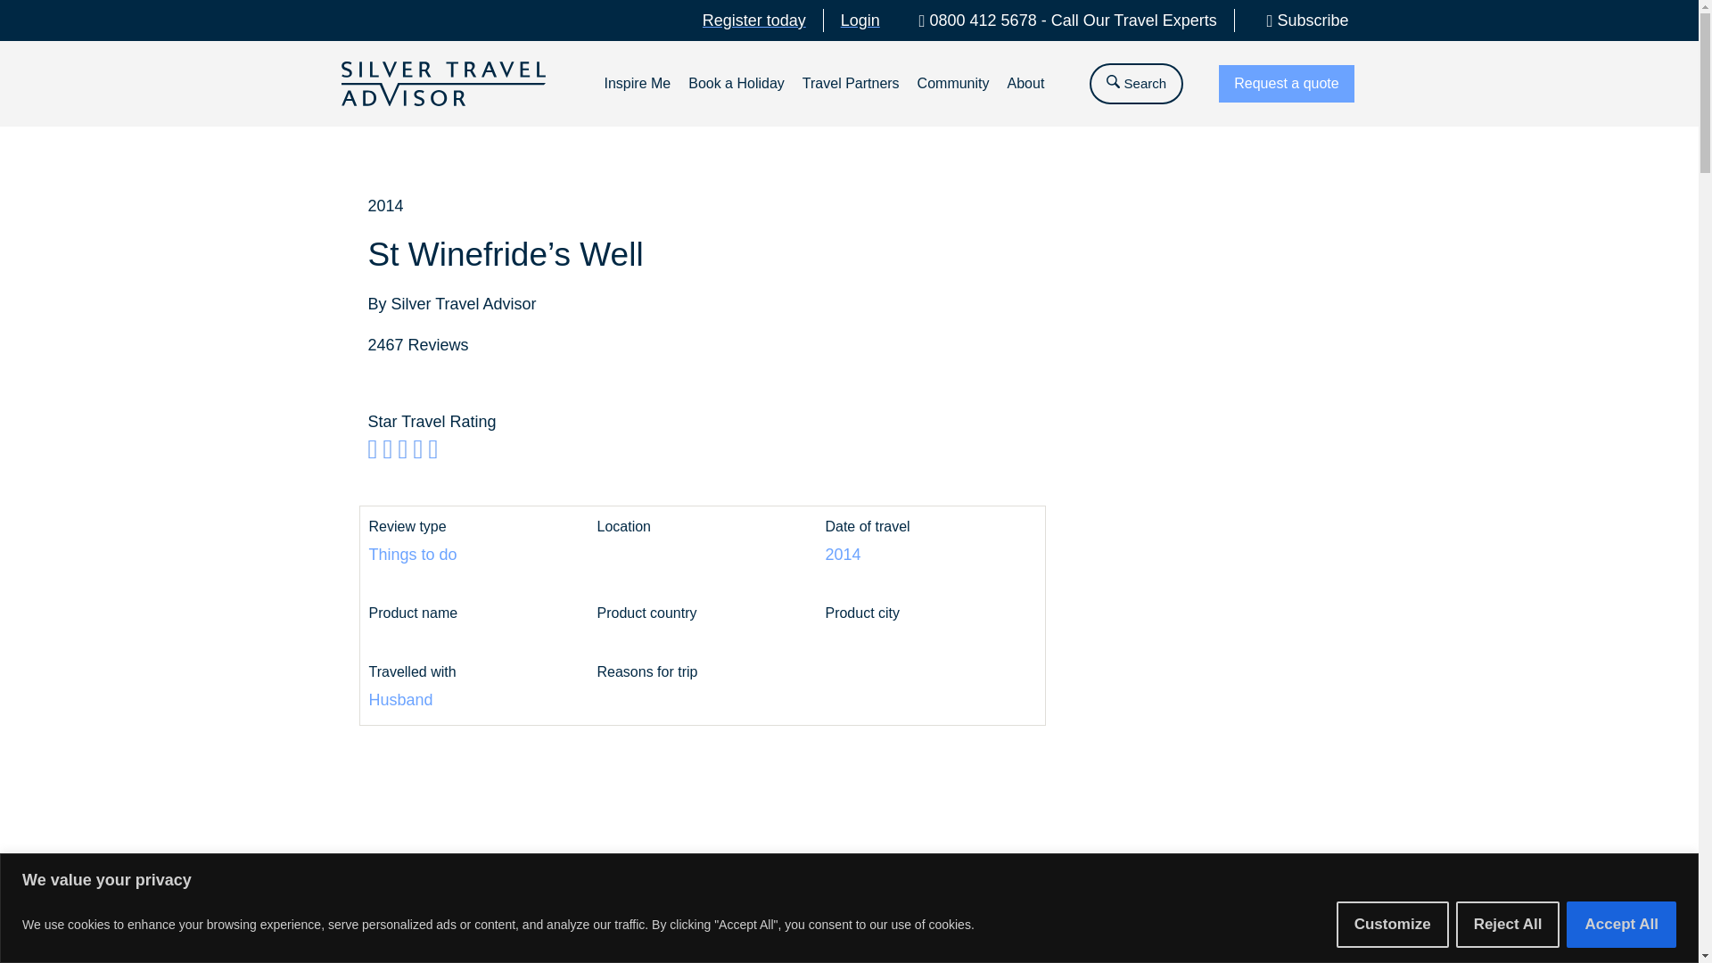 Image resolution: width=1712 pixels, height=963 pixels. Describe the element at coordinates (1393, 923) in the screenshot. I see `Customize` at that location.